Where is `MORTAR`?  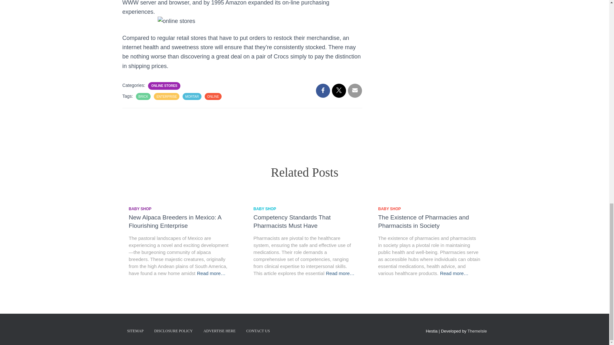
MORTAR is located at coordinates (192, 96).